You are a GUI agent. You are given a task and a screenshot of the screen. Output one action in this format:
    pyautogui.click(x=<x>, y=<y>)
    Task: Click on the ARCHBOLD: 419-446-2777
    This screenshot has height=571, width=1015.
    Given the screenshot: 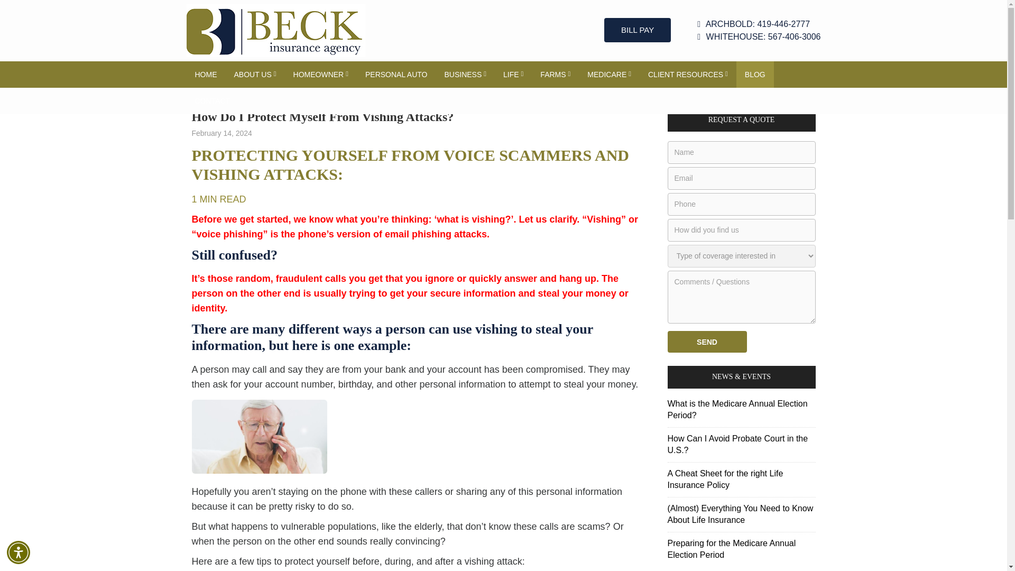 What is the action you would take?
    pyautogui.click(x=759, y=24)
    